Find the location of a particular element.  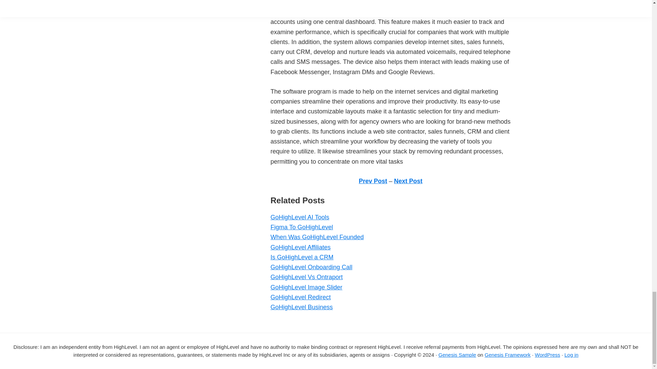

GoHighLevel Vs Ontraport is located at coordinates (306, 277).